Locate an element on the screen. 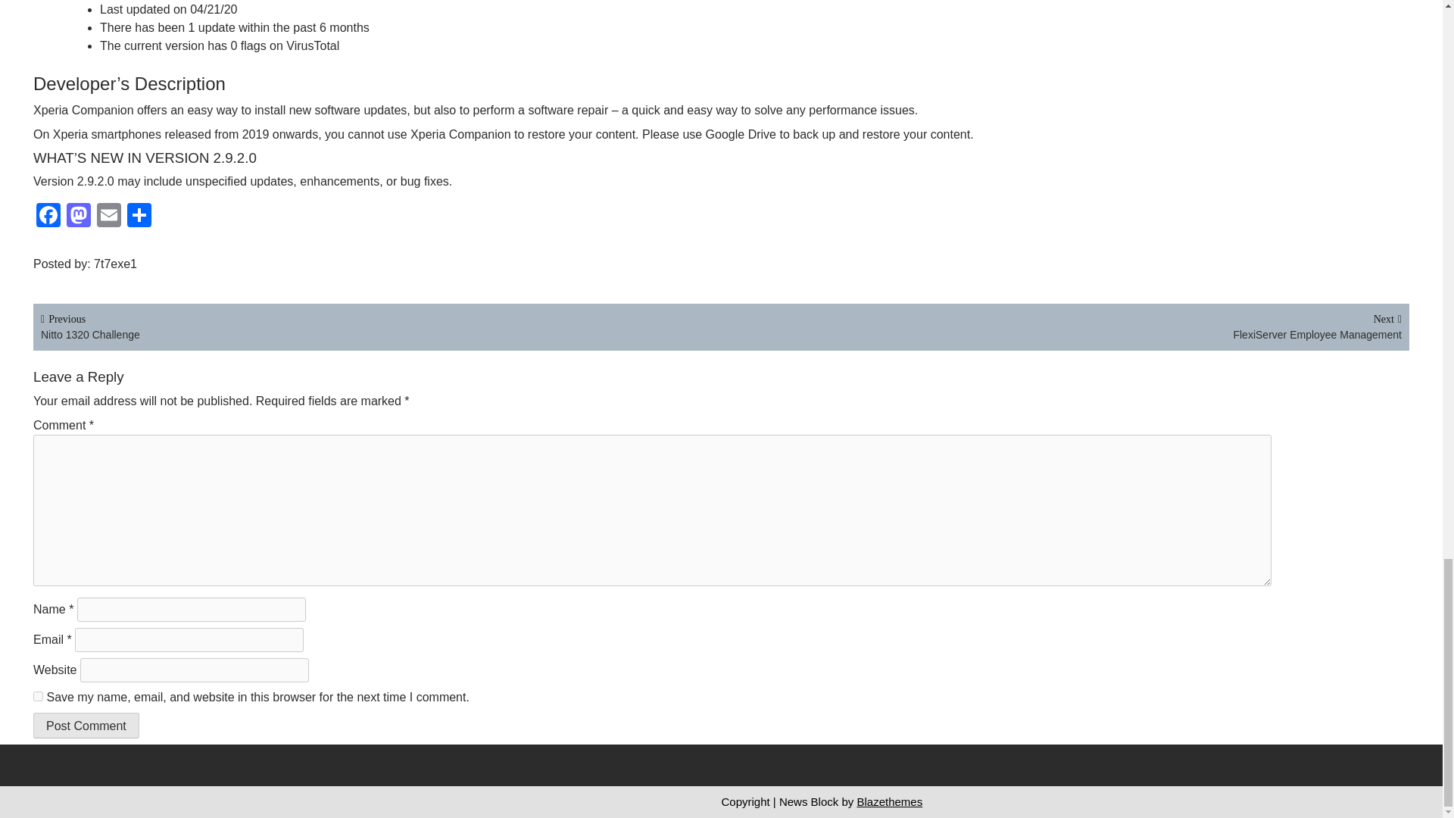 The image size is (1454, 818). Facebook is located at coordinates (109, 217).